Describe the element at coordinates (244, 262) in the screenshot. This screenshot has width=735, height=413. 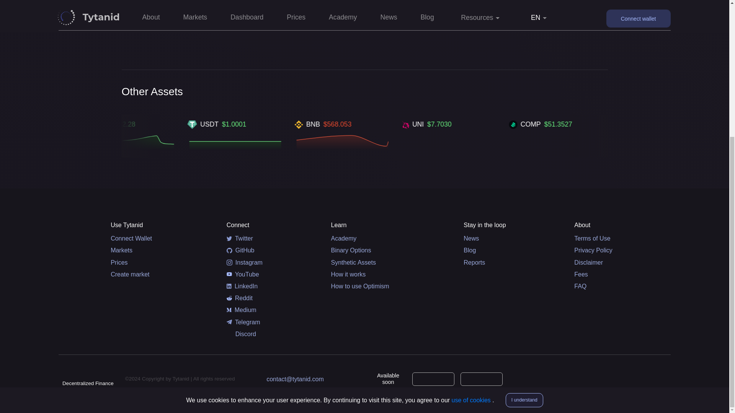
I see `Instagram` at that location.